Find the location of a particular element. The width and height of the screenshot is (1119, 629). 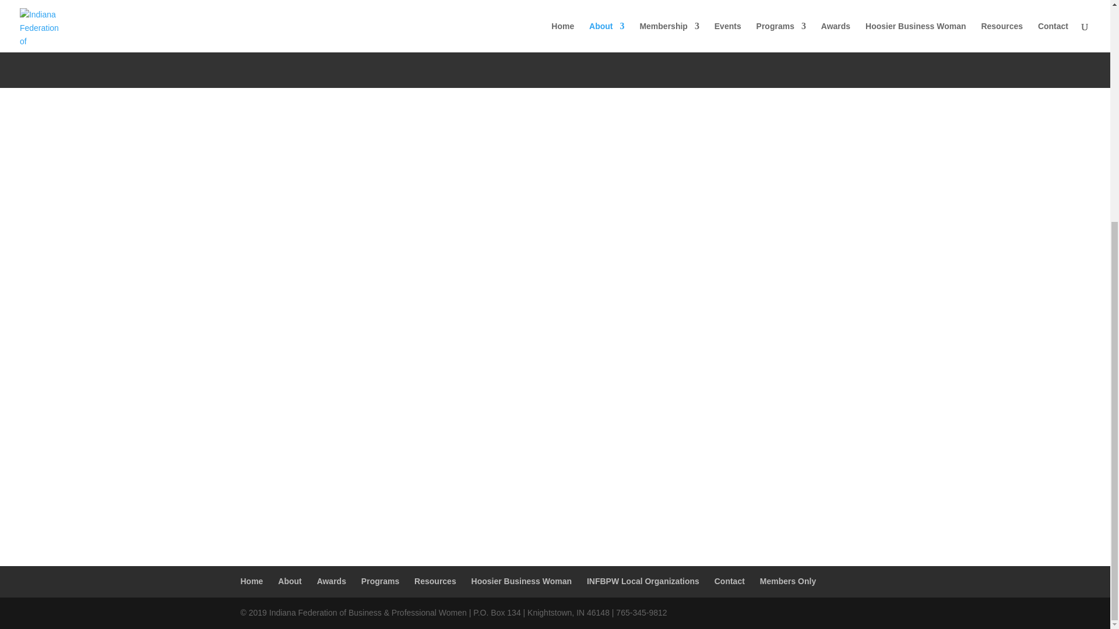

Hoosier Business Woman is located at coordinates (521, 581).